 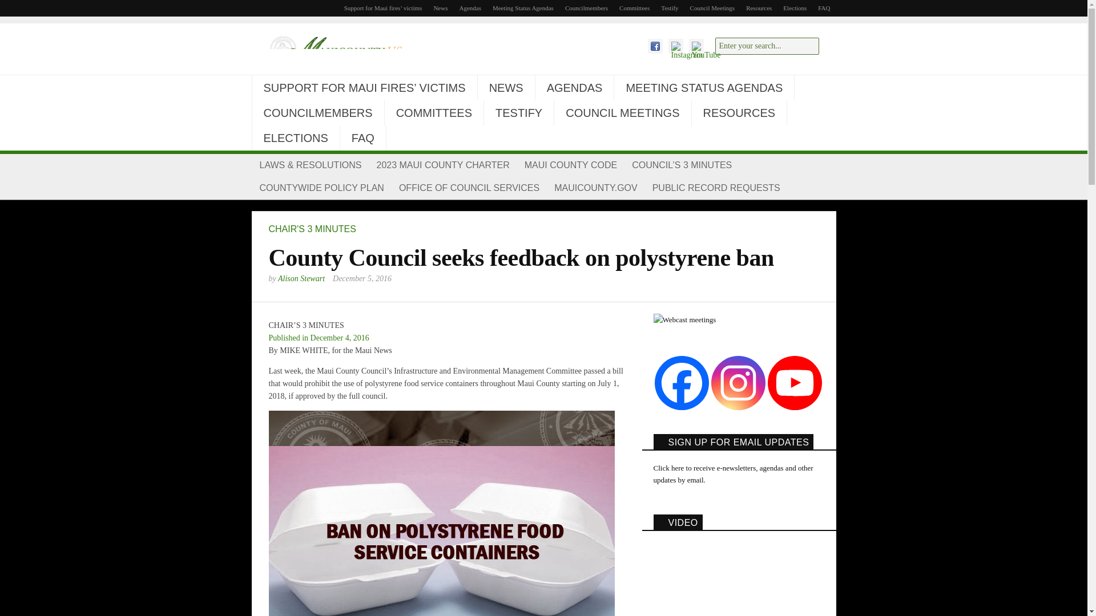 What do you see at coordinates (635, 8) in the screenshot?
I see `Committees` at bounding box center [635, 8].